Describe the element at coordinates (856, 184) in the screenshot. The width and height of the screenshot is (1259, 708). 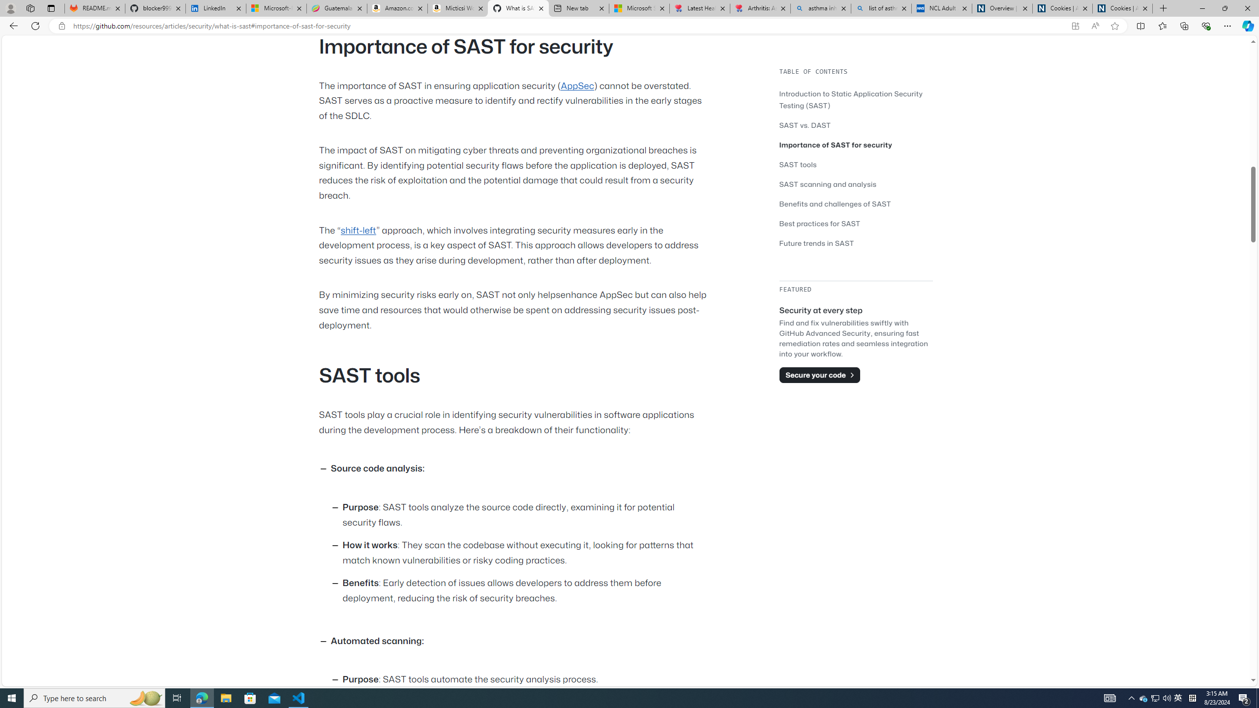
I see `SAST scanning and analysis` at that location.